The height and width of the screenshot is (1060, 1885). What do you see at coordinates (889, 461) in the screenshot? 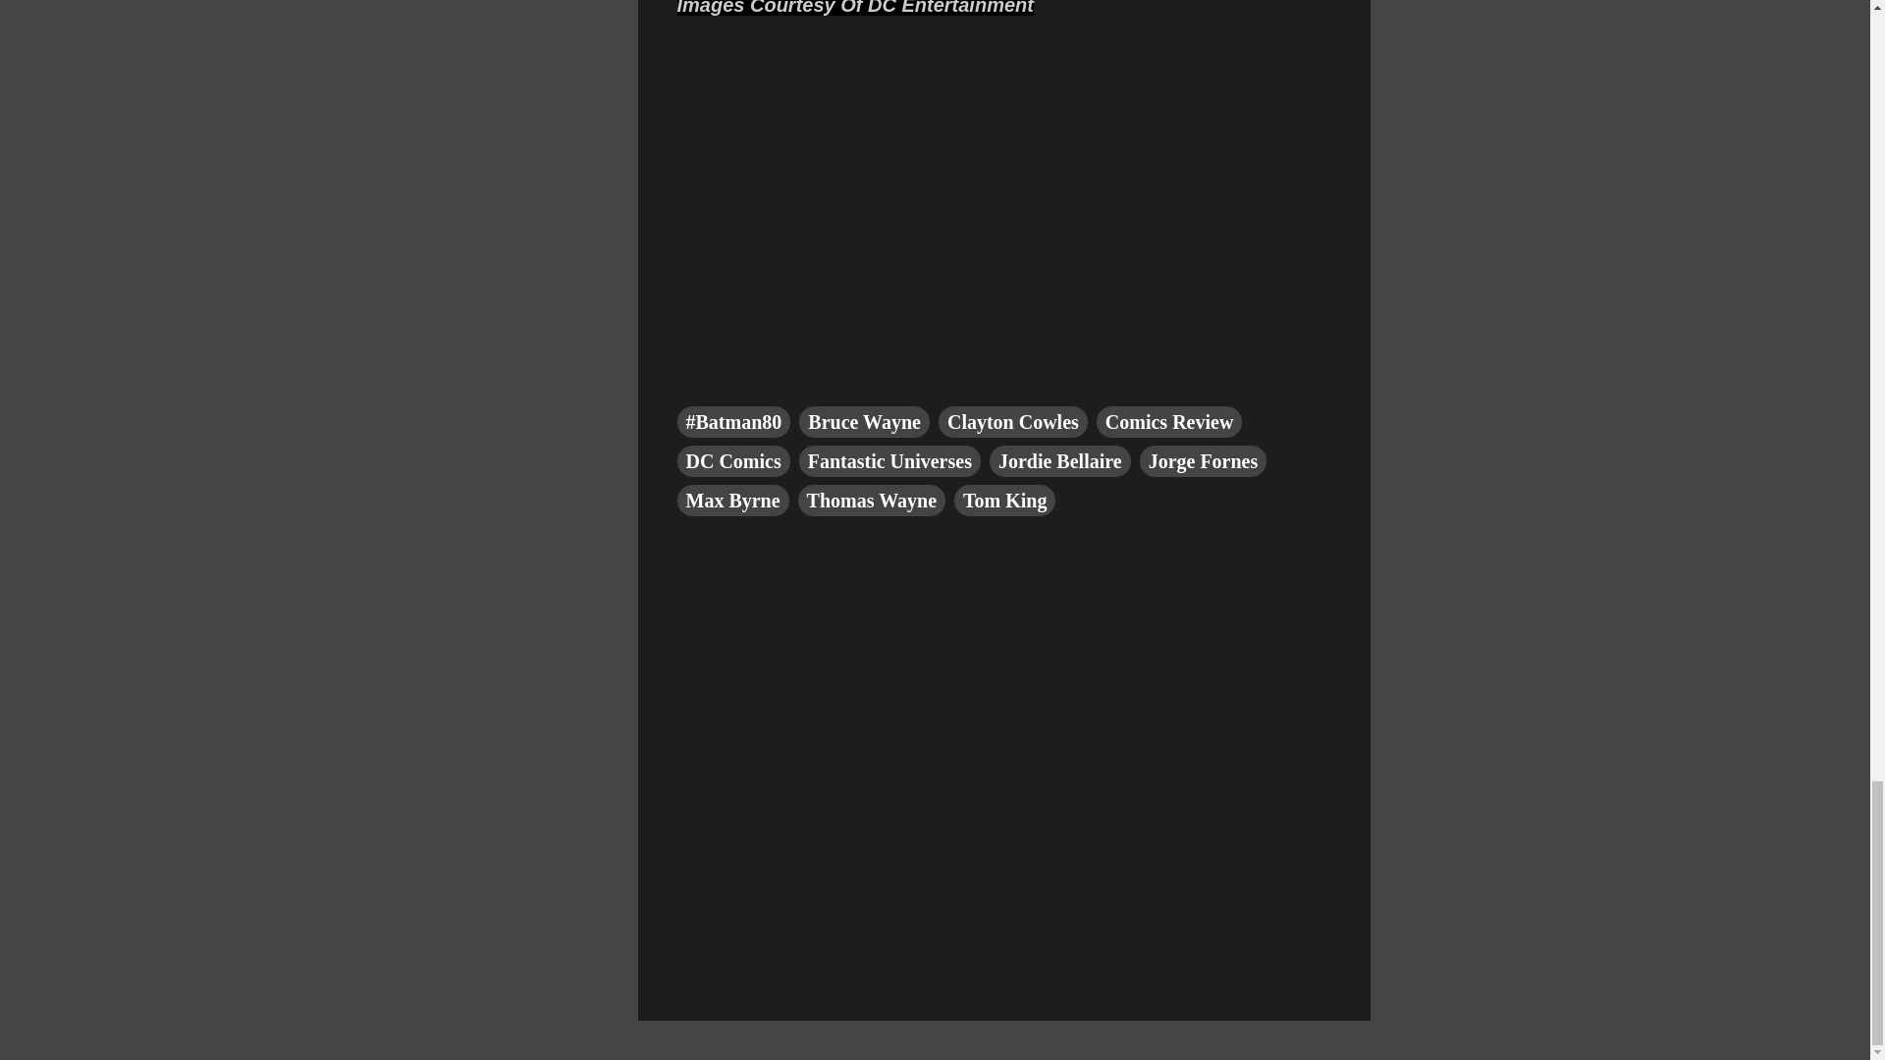
I see `Fantastic Universes` at bounding box center [889, 461].